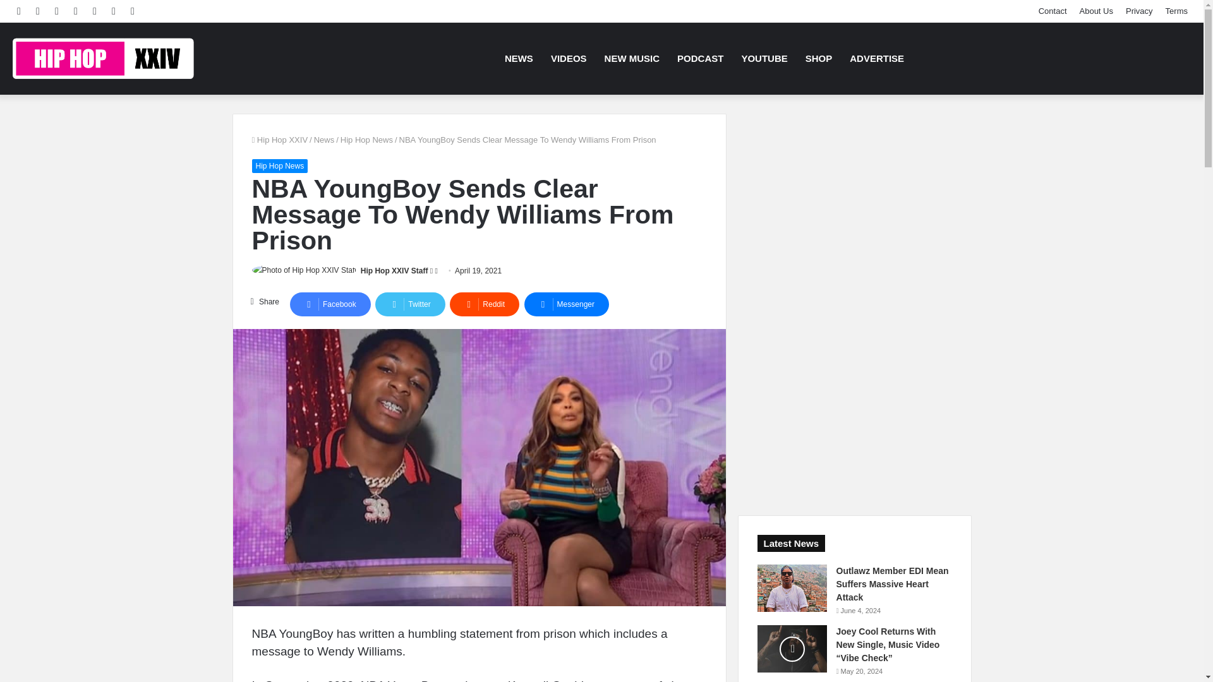 Image resolution: width=1213 pixels, height=682 pixels. What do you see at coordinates (104, 58) in the screenshot?
I see `Hip Hop XXIV` at bounding box center [104, 58].